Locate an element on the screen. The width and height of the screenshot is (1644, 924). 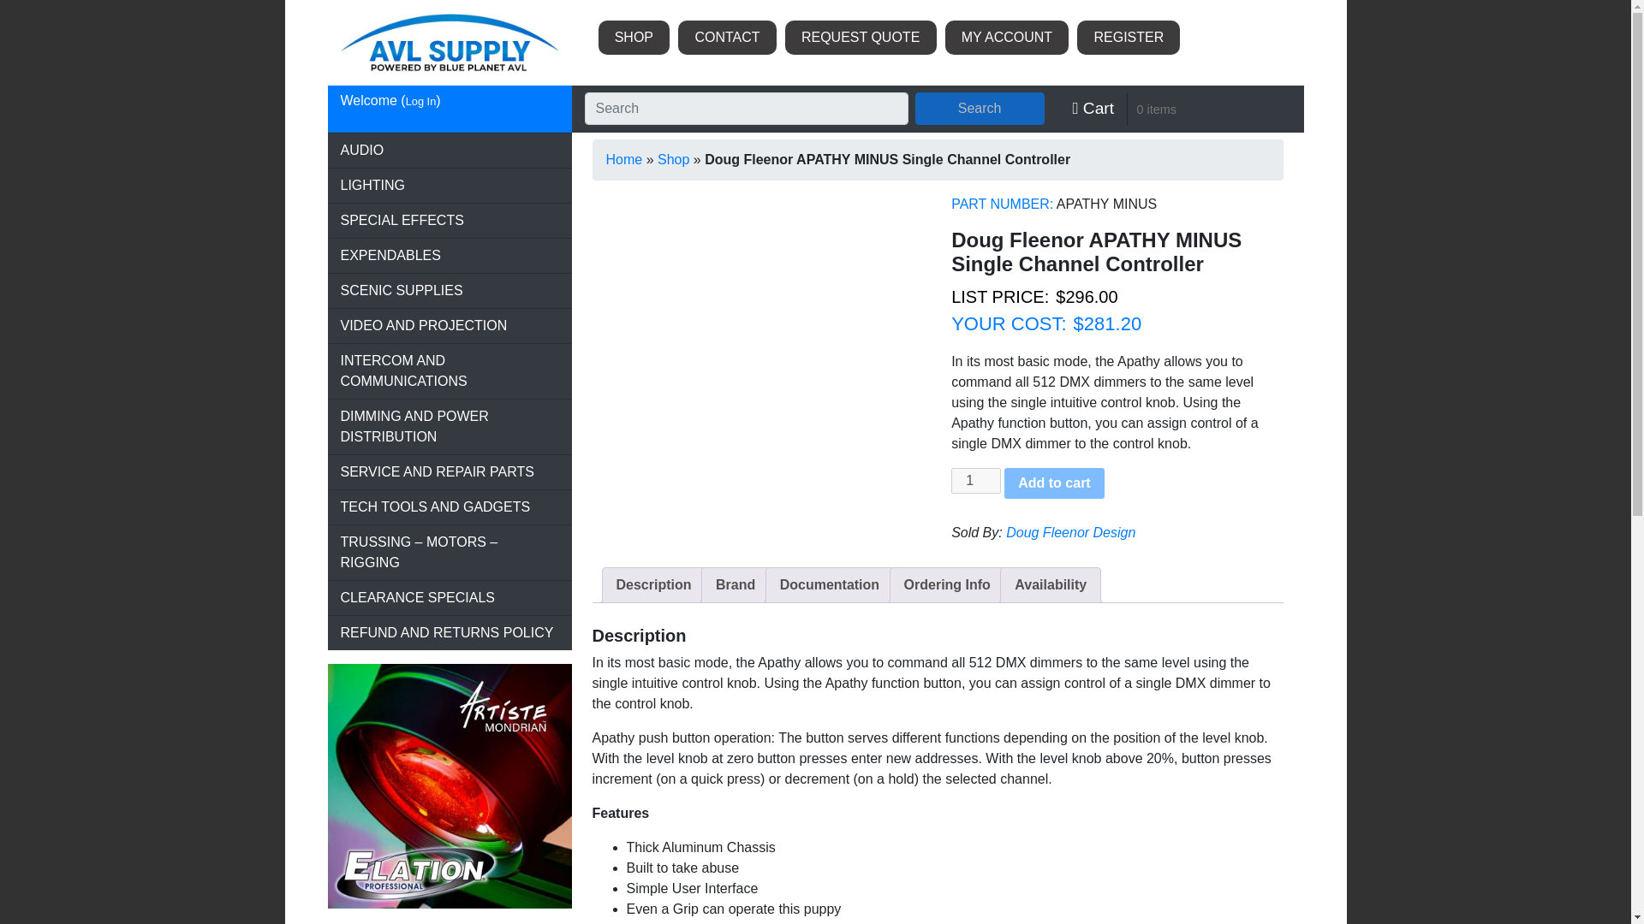
Cart 0 items is located at coordinates (1123, 108).